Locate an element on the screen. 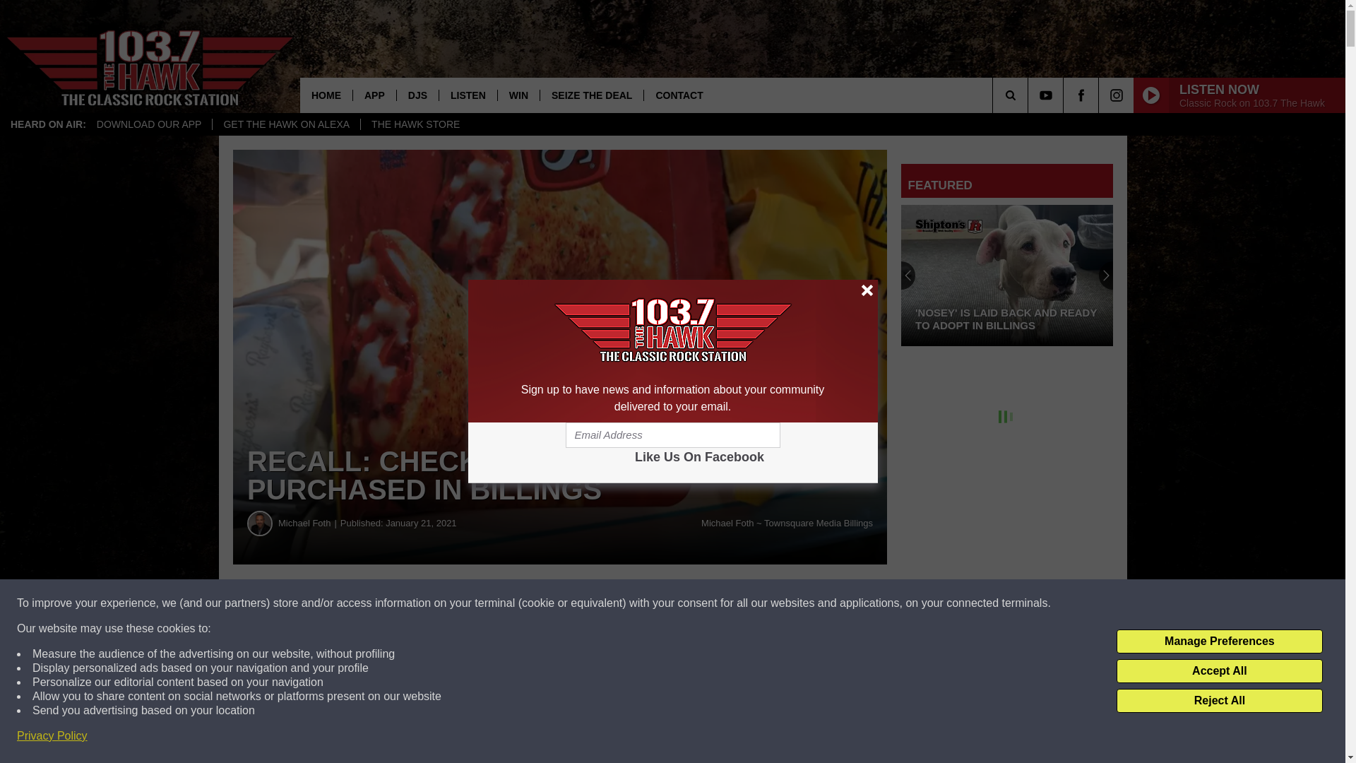 The width and height of the screenshot is (1356, 763). Manage Preferences is located at coordinates (1219, 641).